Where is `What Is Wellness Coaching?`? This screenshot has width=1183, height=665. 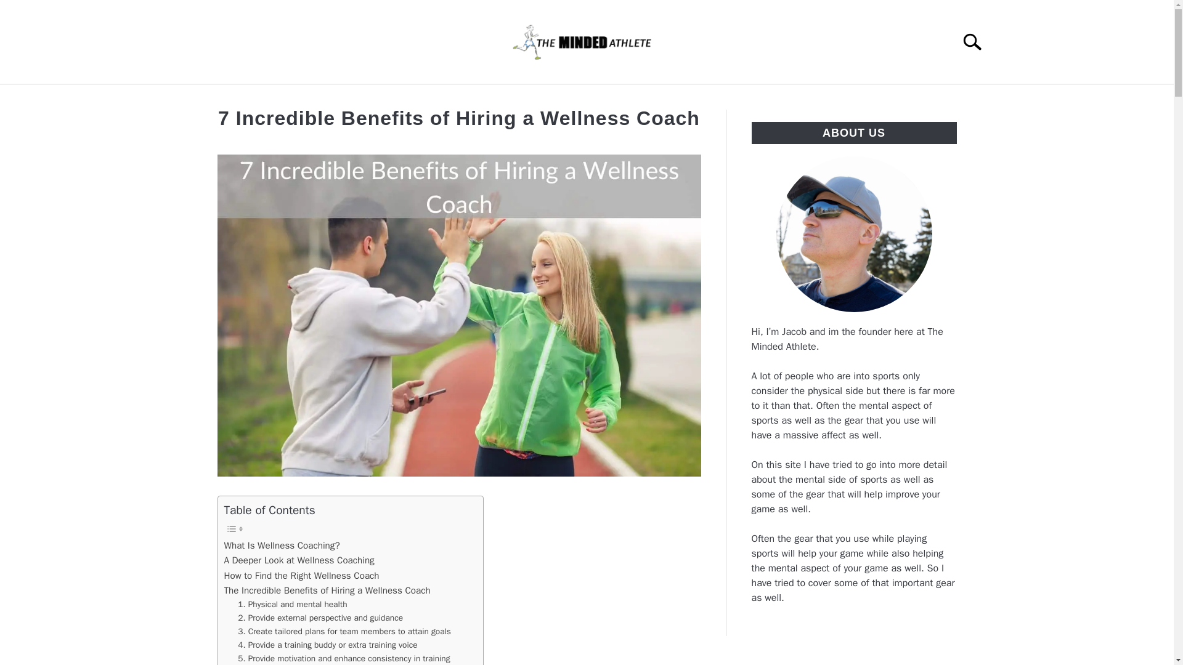
What Is Wellness Coaching? is located at coordinates (282, 545).